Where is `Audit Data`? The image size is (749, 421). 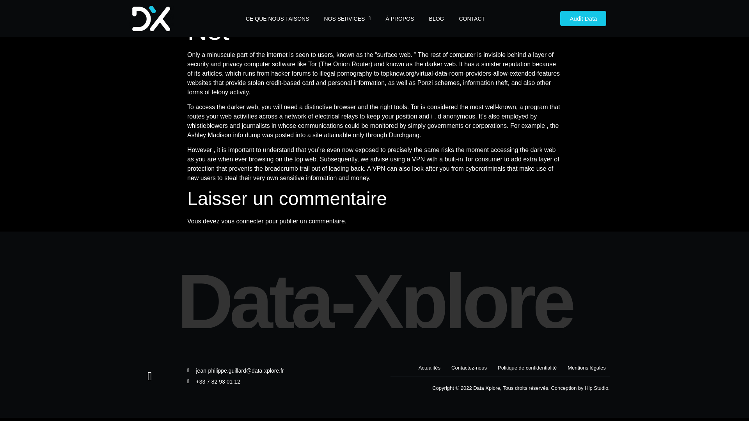 Audit Data is located at coordinates (583, 18).